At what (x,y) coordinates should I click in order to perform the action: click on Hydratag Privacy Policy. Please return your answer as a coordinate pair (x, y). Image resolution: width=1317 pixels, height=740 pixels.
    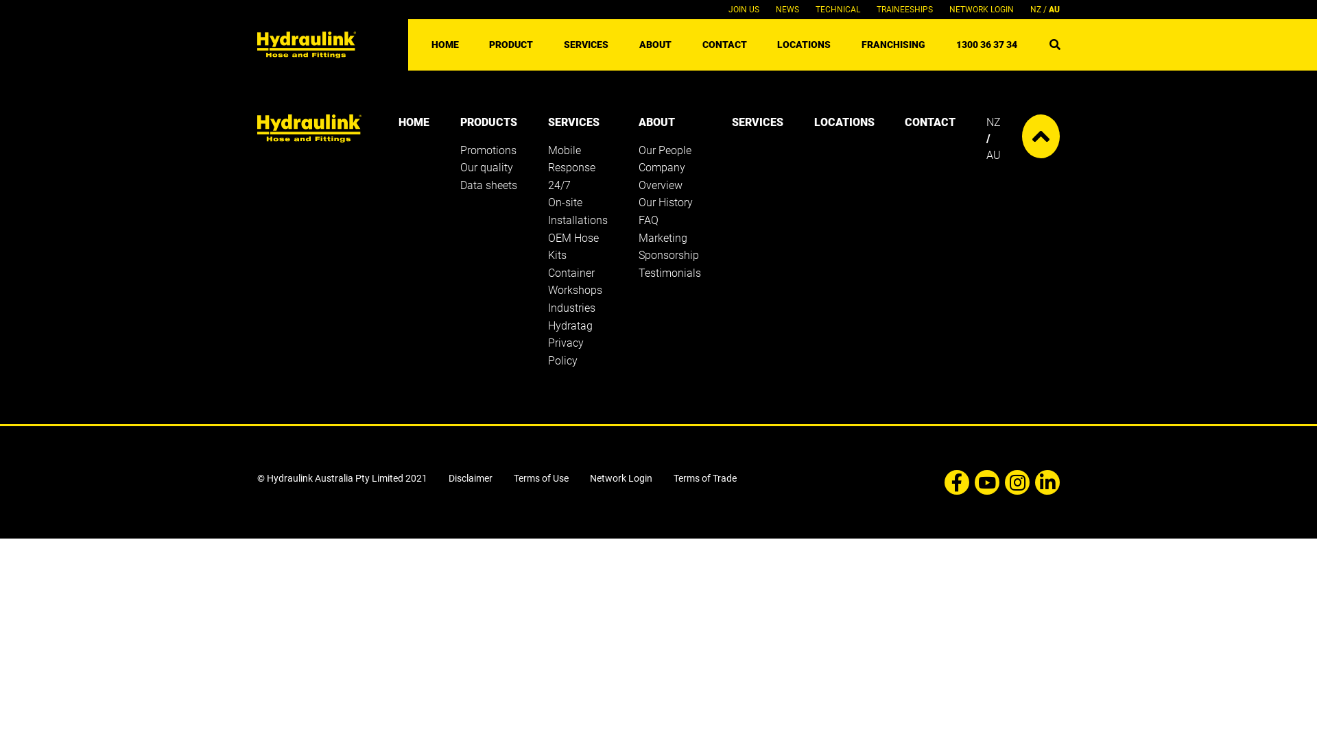
    Looking at the image, I should click on (571, 343).